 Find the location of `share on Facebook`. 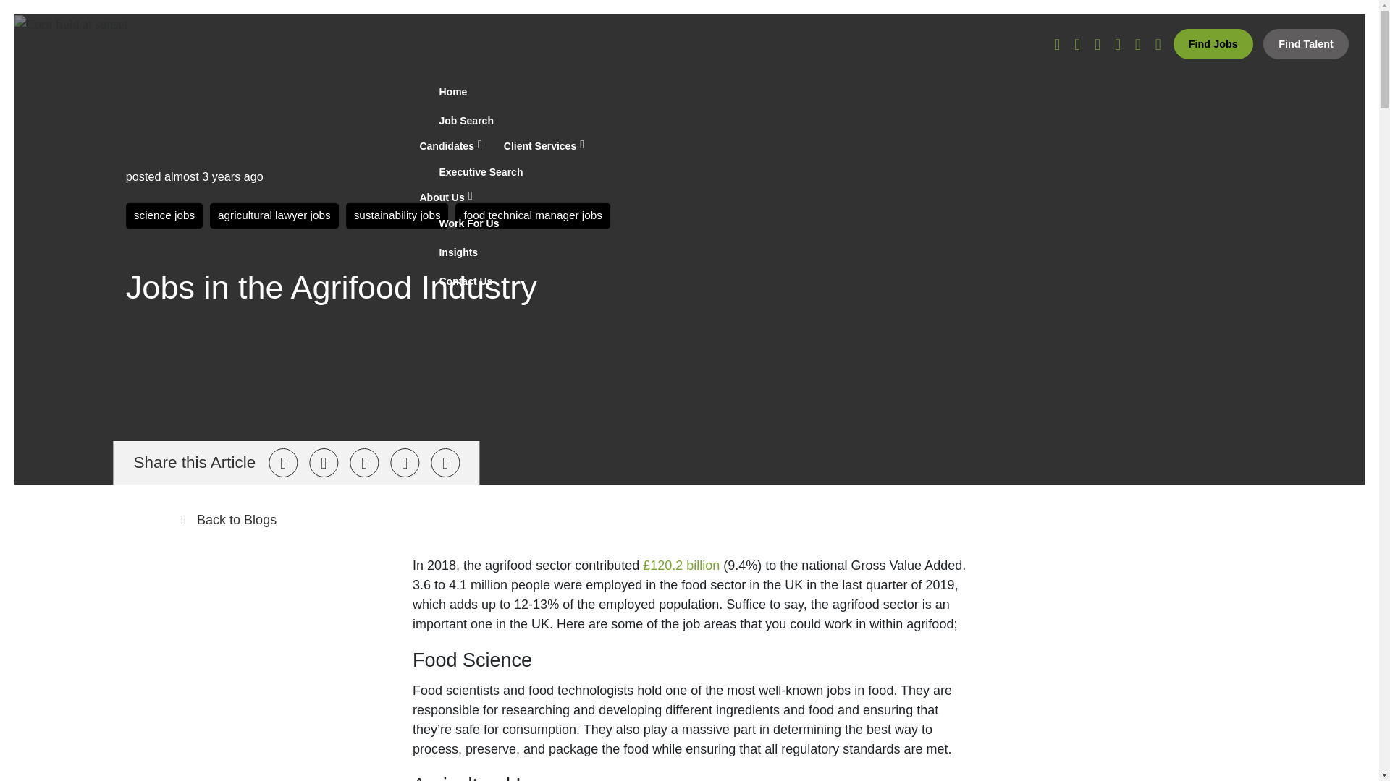

share on Facebook is located at coordinates (323, 462).